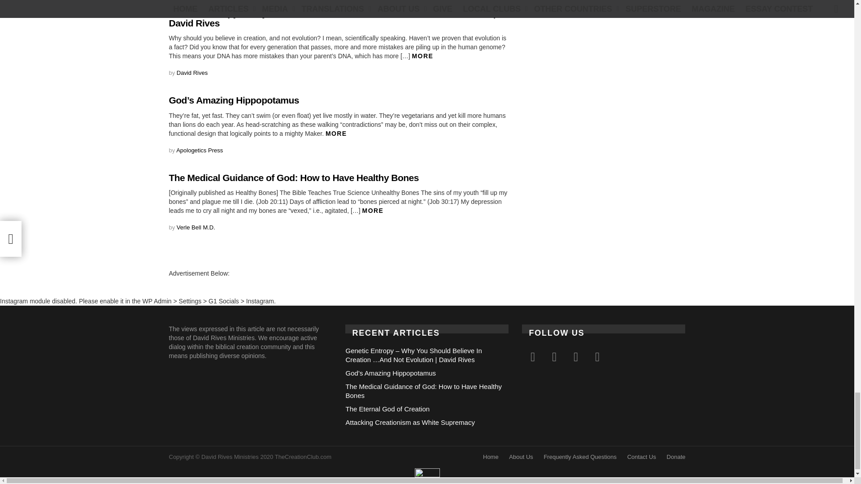 The height and width of the screenshot is (484, 861). What do you see at coordinates (192, 73) in the screenshot?
I see `Posts by David Rives` at bounding box center [192, 73].